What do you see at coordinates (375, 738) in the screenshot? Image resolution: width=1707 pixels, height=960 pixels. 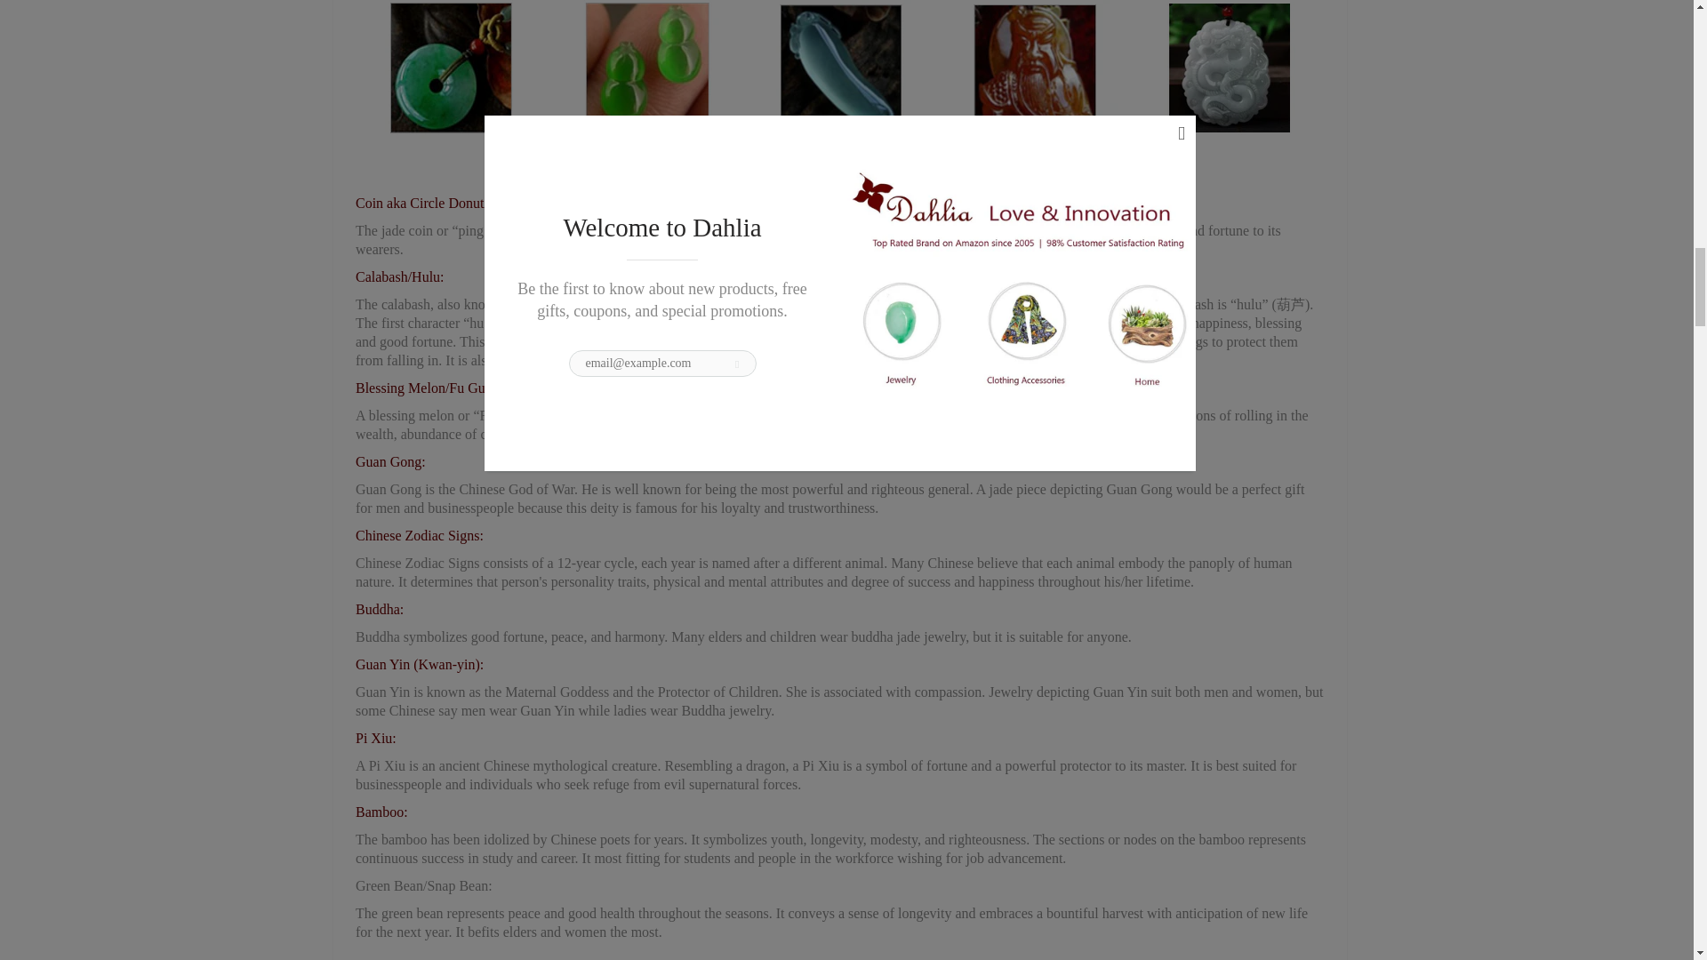 I see `Jadeite Jade Dahlia Pi Xiu Necklace Pendant` at bounding box center [375, 738].